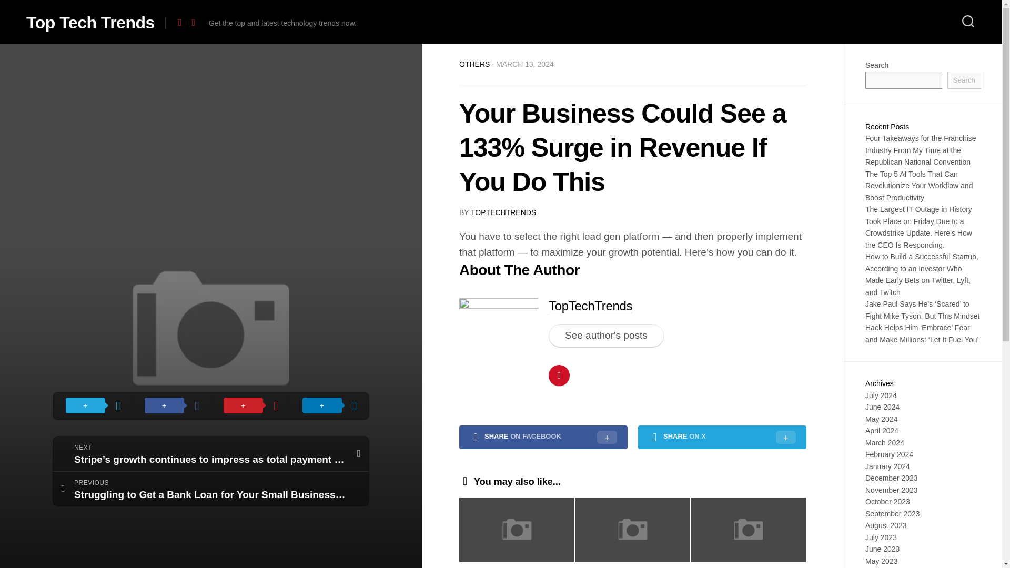 This screenshot has width=1010, height=568. What do you see at coordinates (964, 80) in the screenshot?
I see `Search` at bounding box center [964, 80].